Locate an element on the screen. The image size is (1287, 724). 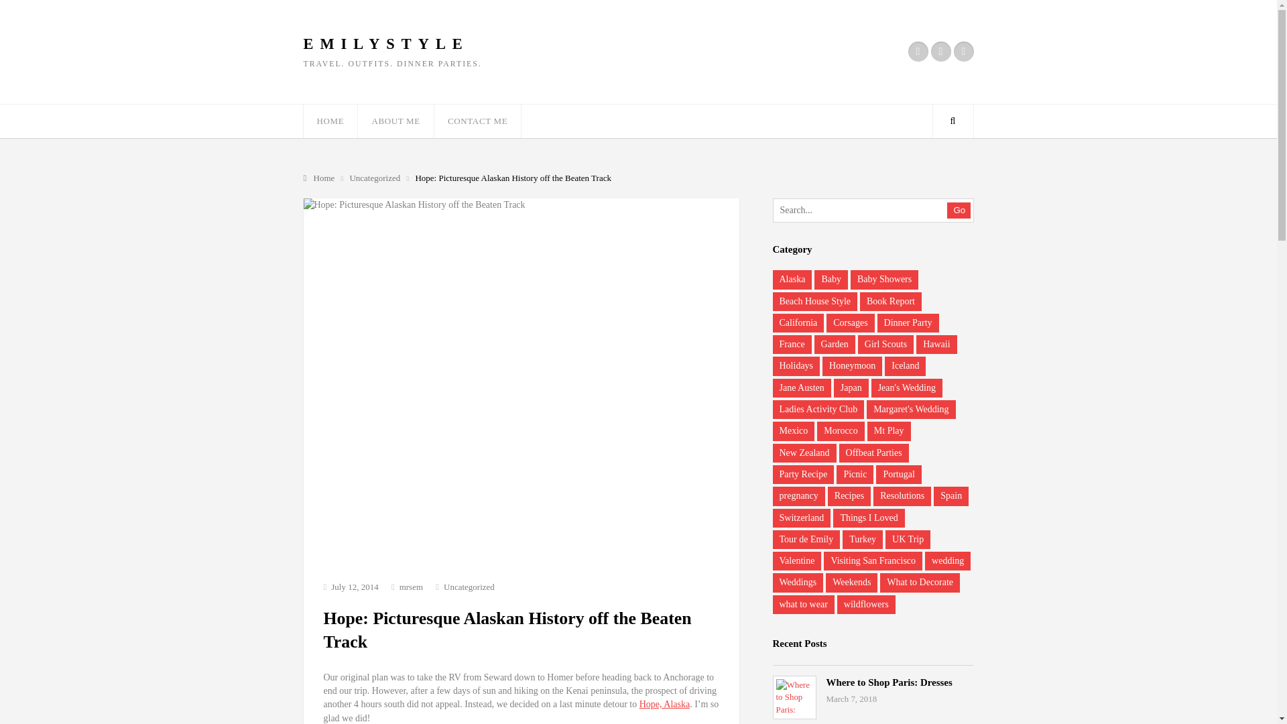
EmilyStyle is located at coordinates (319, 178).